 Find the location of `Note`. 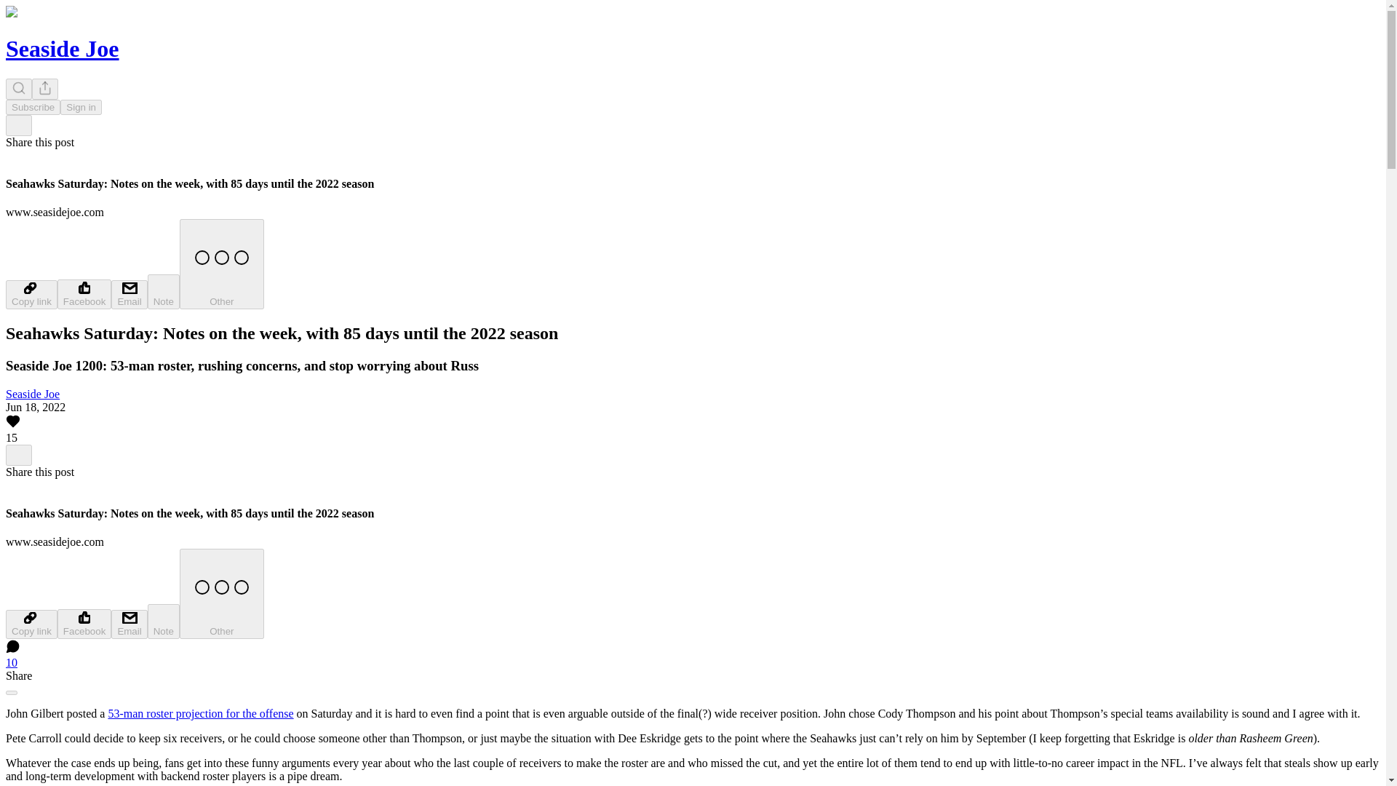

Note is located at coordinates (164, 291).